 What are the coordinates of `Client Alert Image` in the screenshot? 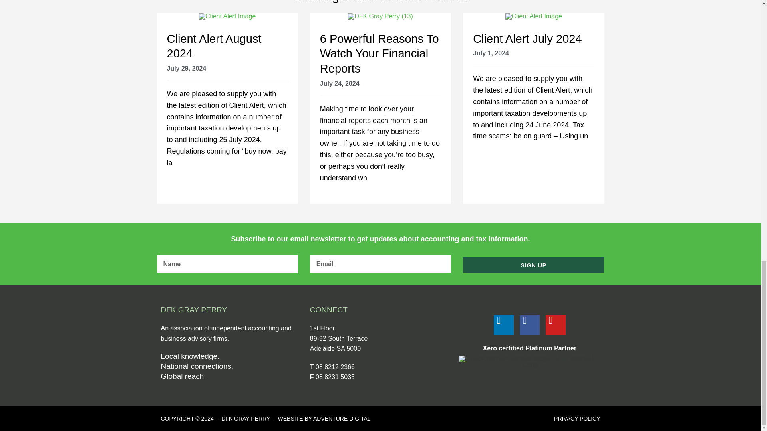 It's located at (534, 16).